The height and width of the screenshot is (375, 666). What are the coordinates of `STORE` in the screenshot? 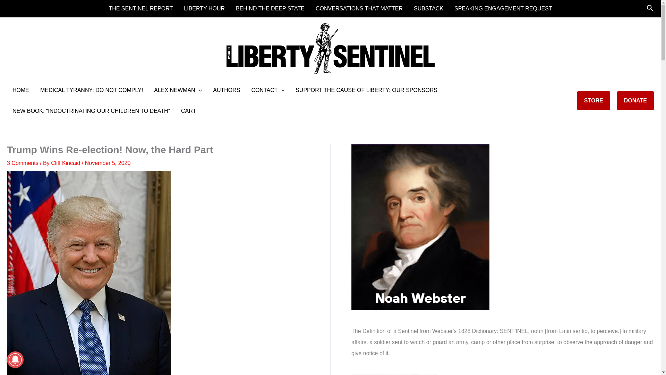 It's located at (594, 101).